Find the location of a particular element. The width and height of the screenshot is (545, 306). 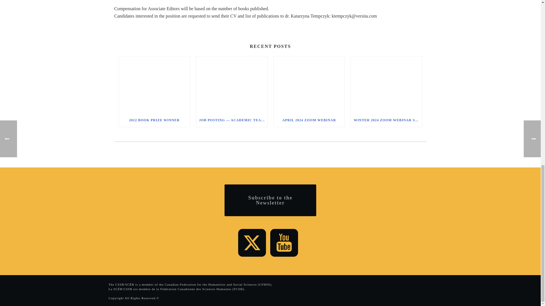

Follow Us on youtube is located at coordinates (284, 243).